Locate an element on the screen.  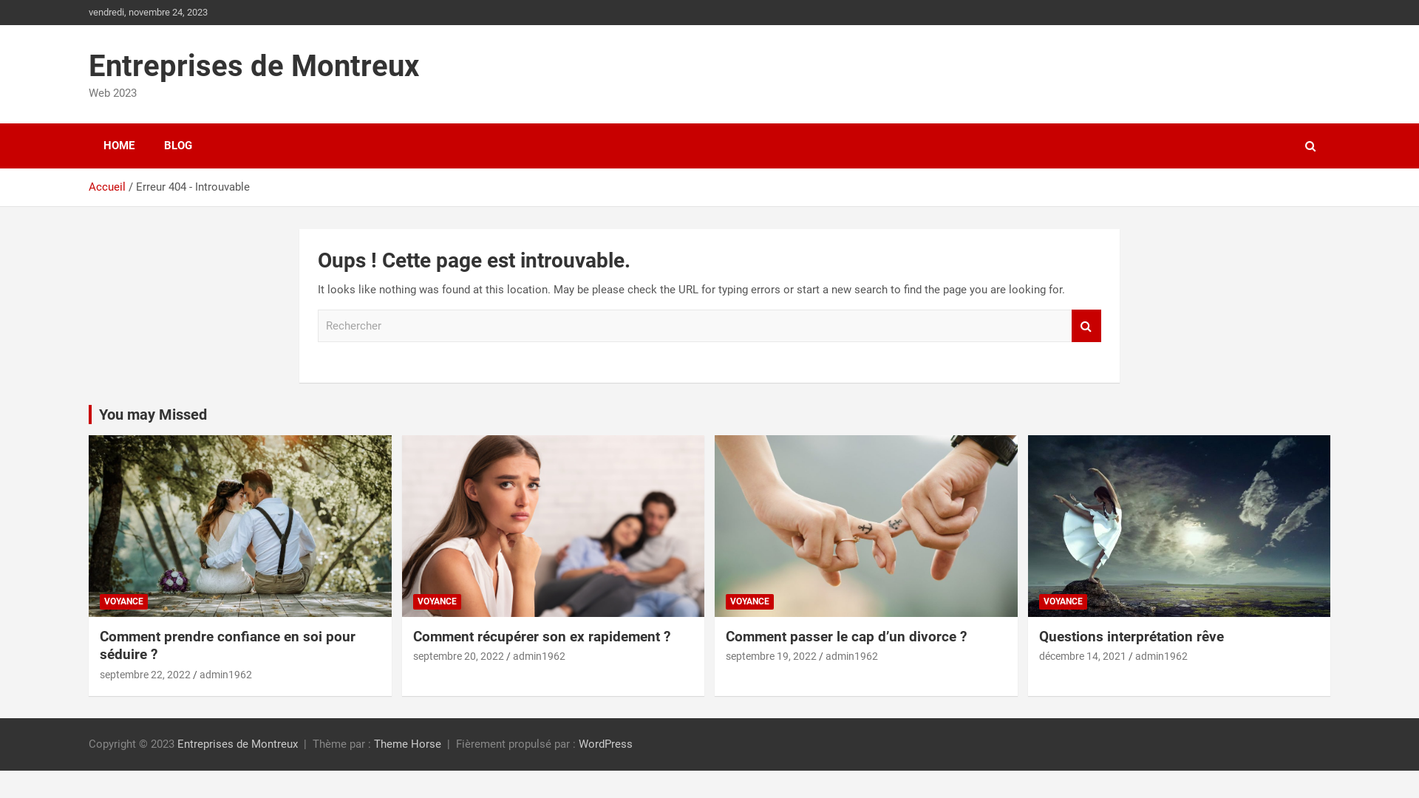
Rechercher is located at coordinates (1086, 327).